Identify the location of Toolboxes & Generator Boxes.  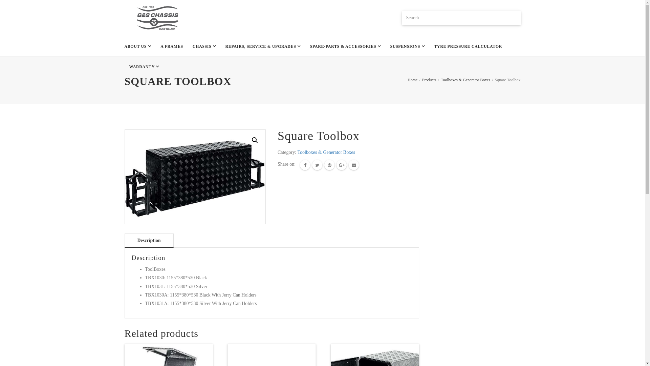
(326, 152).